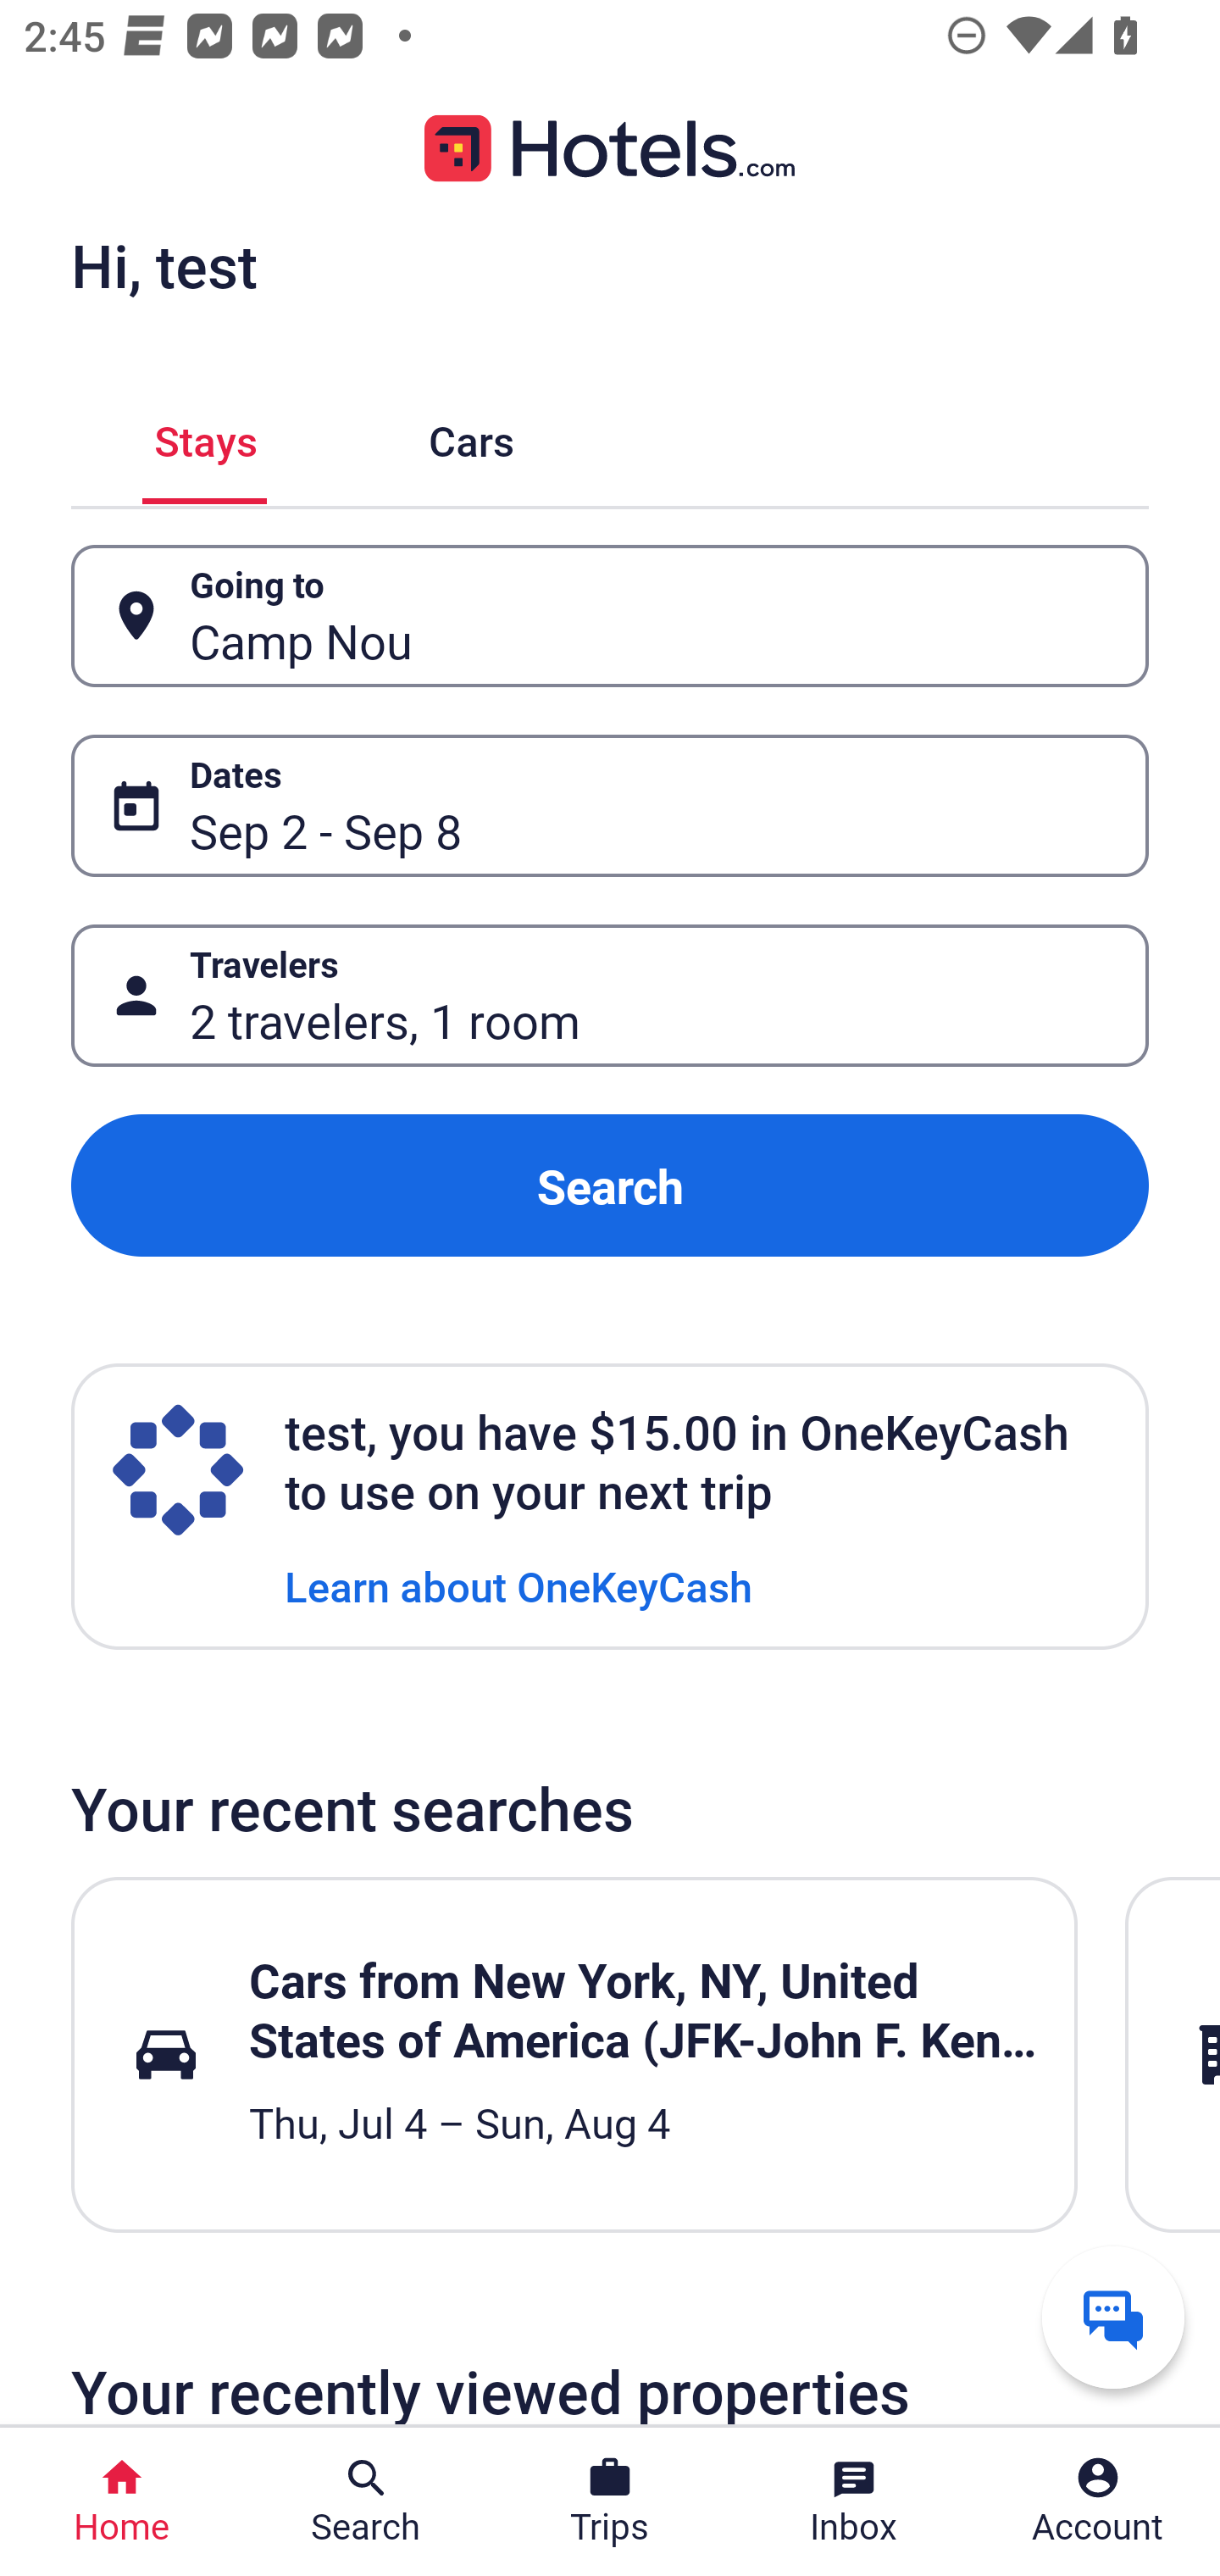  What do you see at coordinates (518, 1585) in the screenshot?
I see `Learn about OneKeyCash Learn about OneKeyCash Link` at bounding box center [518, 1585].